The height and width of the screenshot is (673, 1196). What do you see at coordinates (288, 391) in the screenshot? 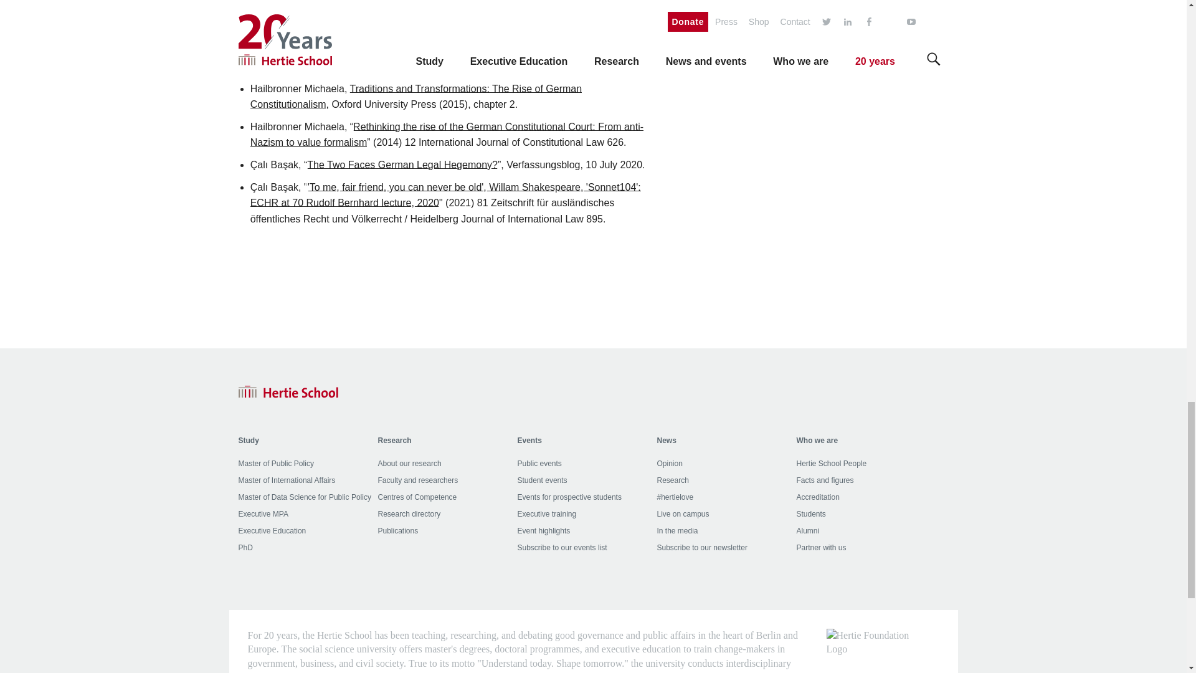
I see `Home` at bounding box center [288, 391].